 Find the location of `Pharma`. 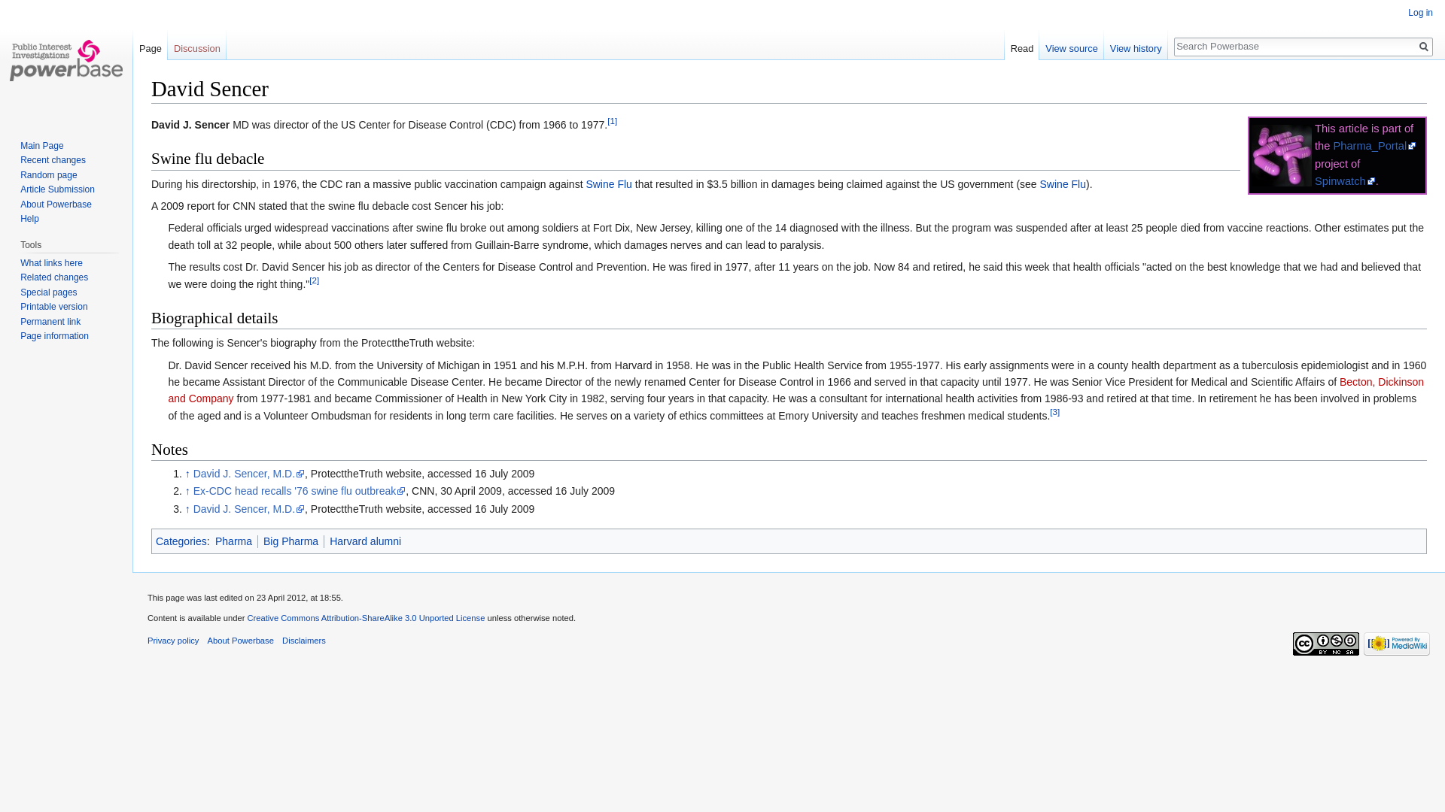

Pharma is located at coordinates (233, 541).